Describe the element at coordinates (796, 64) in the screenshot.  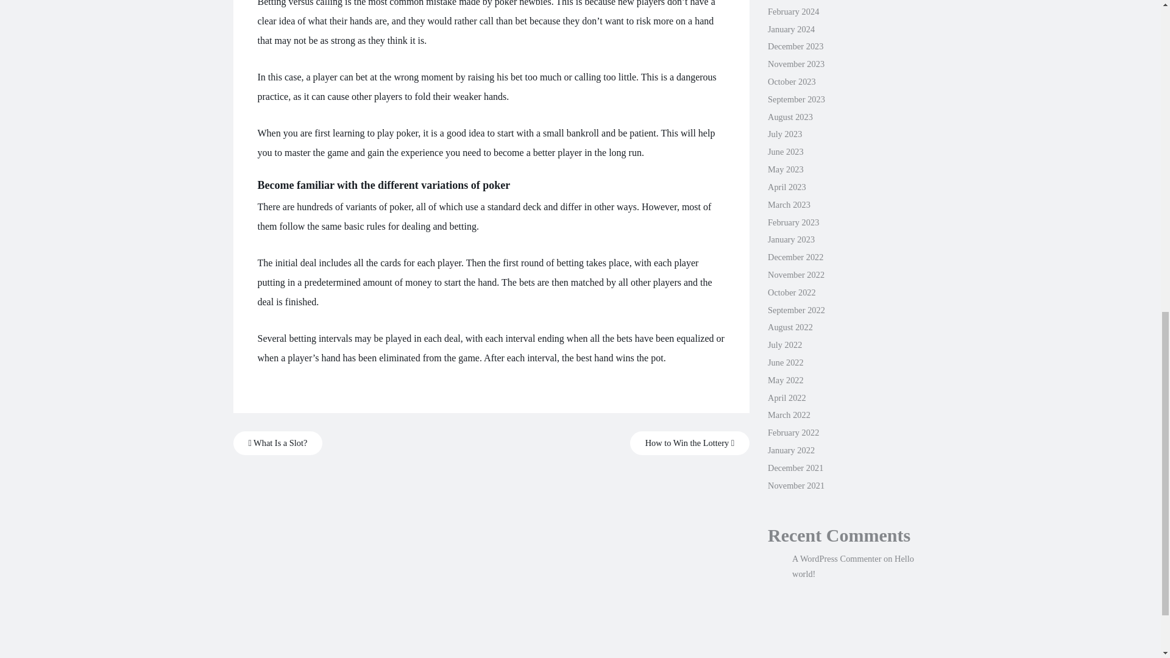
I see `November 2023` at that location.